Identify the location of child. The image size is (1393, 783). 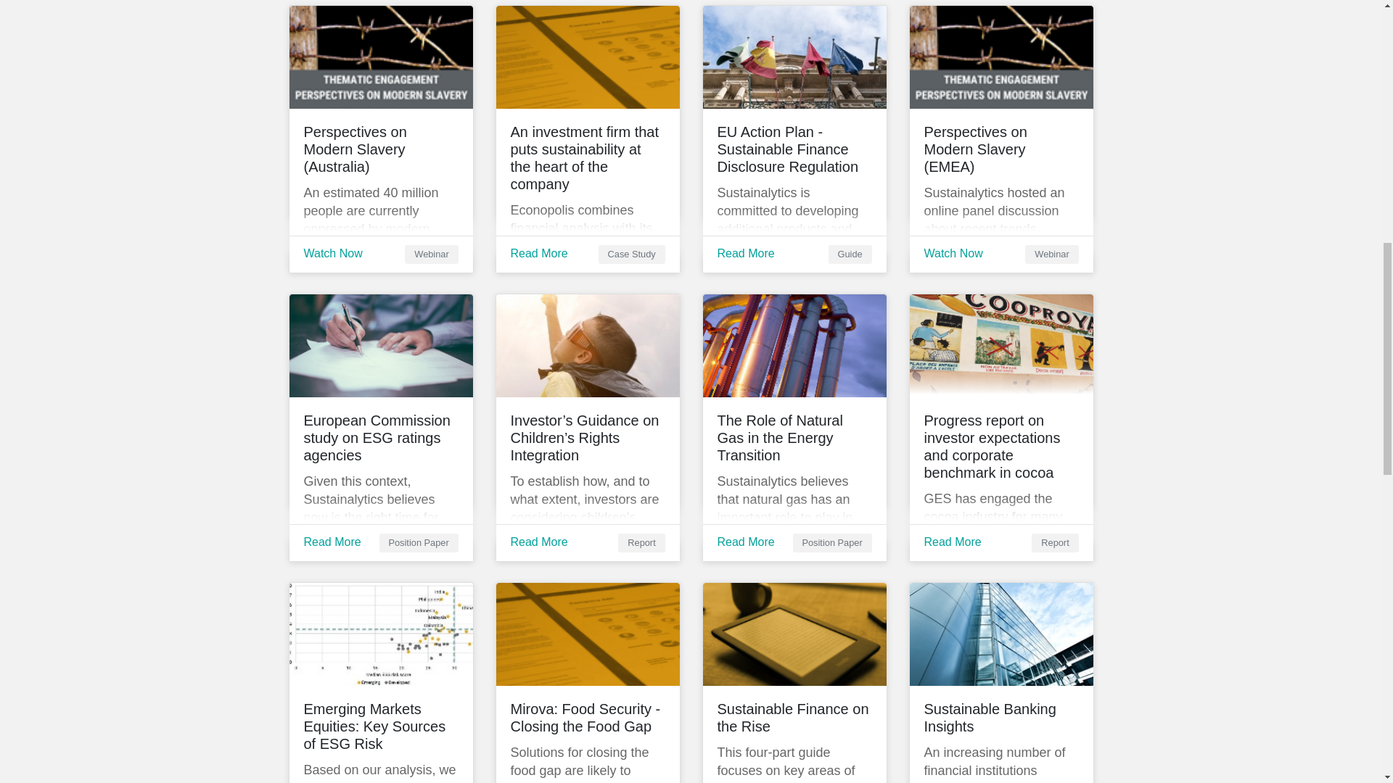
(588, 345).